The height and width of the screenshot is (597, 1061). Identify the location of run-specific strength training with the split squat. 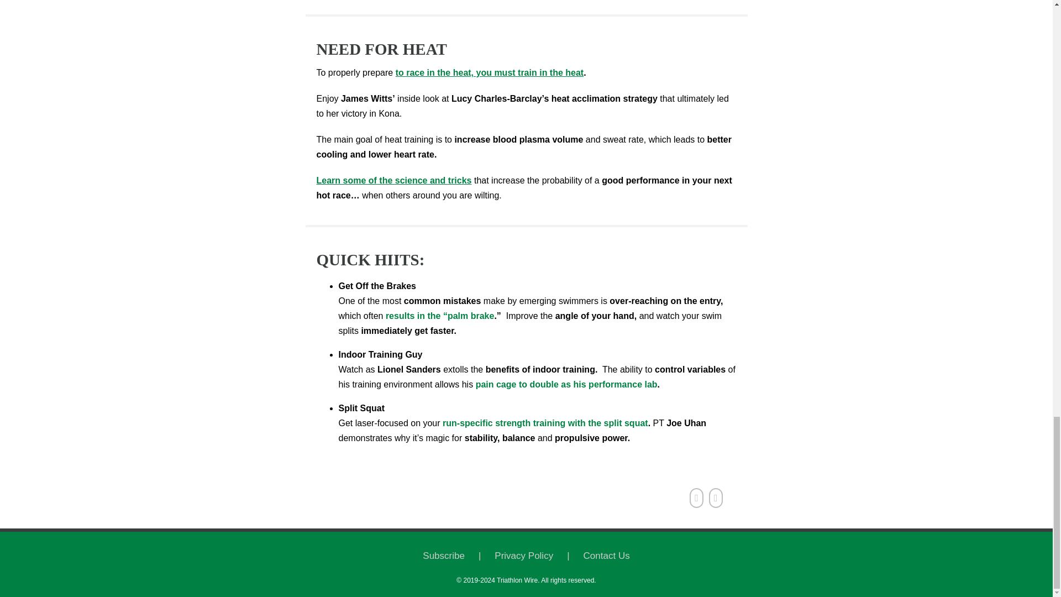
(545, 423).